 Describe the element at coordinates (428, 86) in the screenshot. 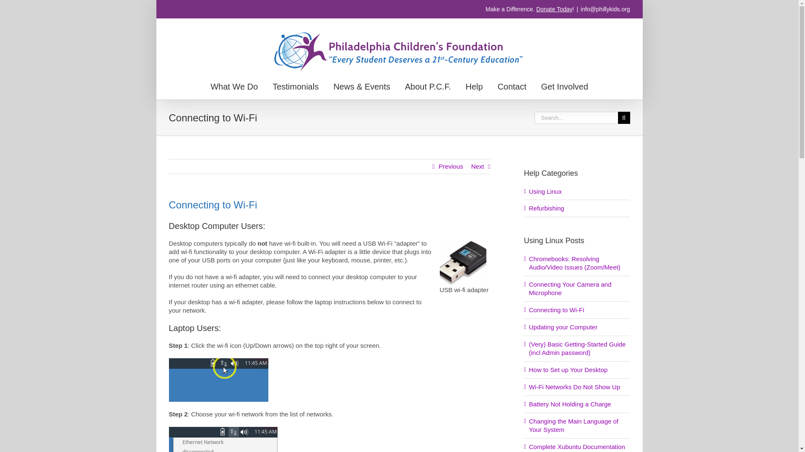

I see `About P.C.F.` at that location.